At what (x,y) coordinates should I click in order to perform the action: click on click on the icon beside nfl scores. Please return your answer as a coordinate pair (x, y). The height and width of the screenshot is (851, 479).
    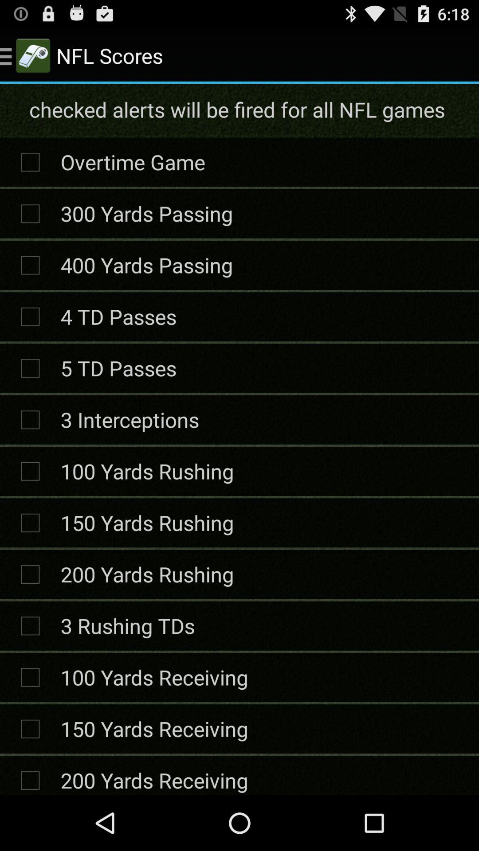
    Looking at the image, I should click on (33, 56).